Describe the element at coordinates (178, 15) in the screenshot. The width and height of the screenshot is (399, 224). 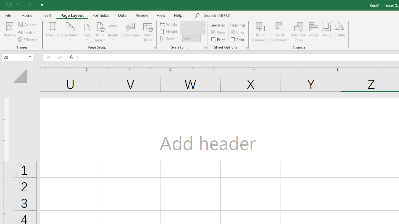
I see `Help` at that location.